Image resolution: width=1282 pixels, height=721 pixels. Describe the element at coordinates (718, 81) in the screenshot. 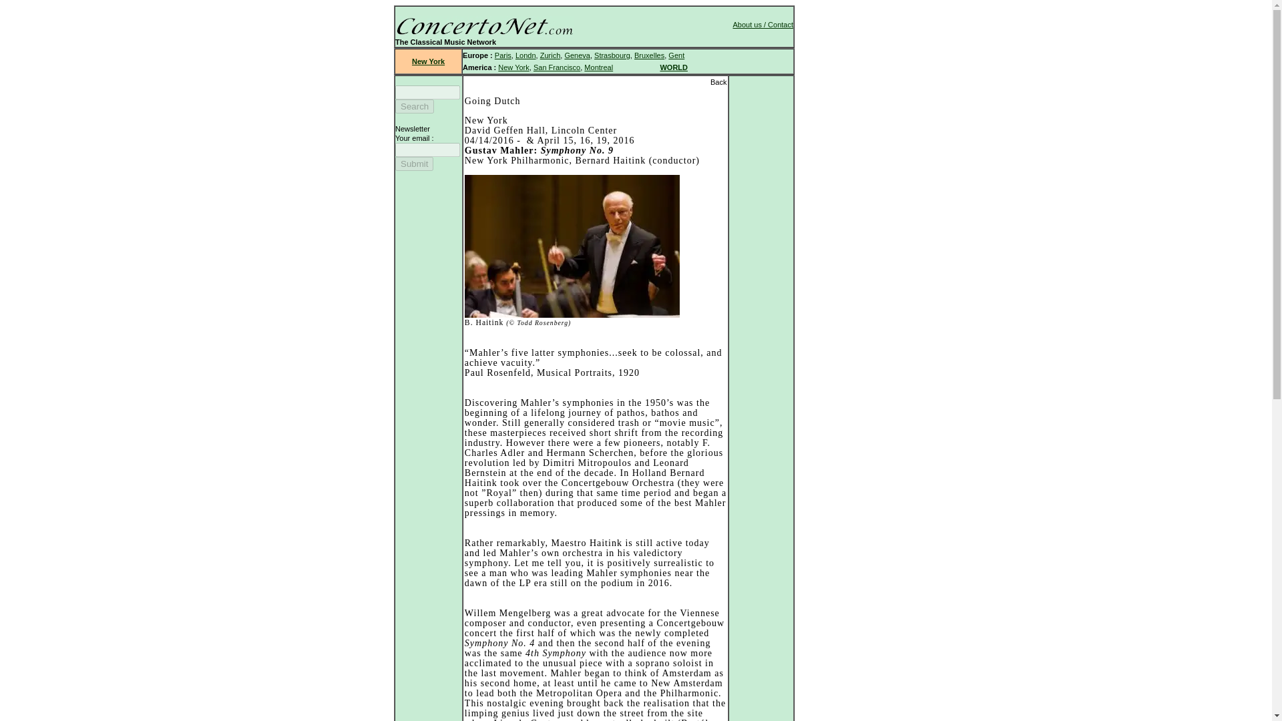

I see `Back` at that location.